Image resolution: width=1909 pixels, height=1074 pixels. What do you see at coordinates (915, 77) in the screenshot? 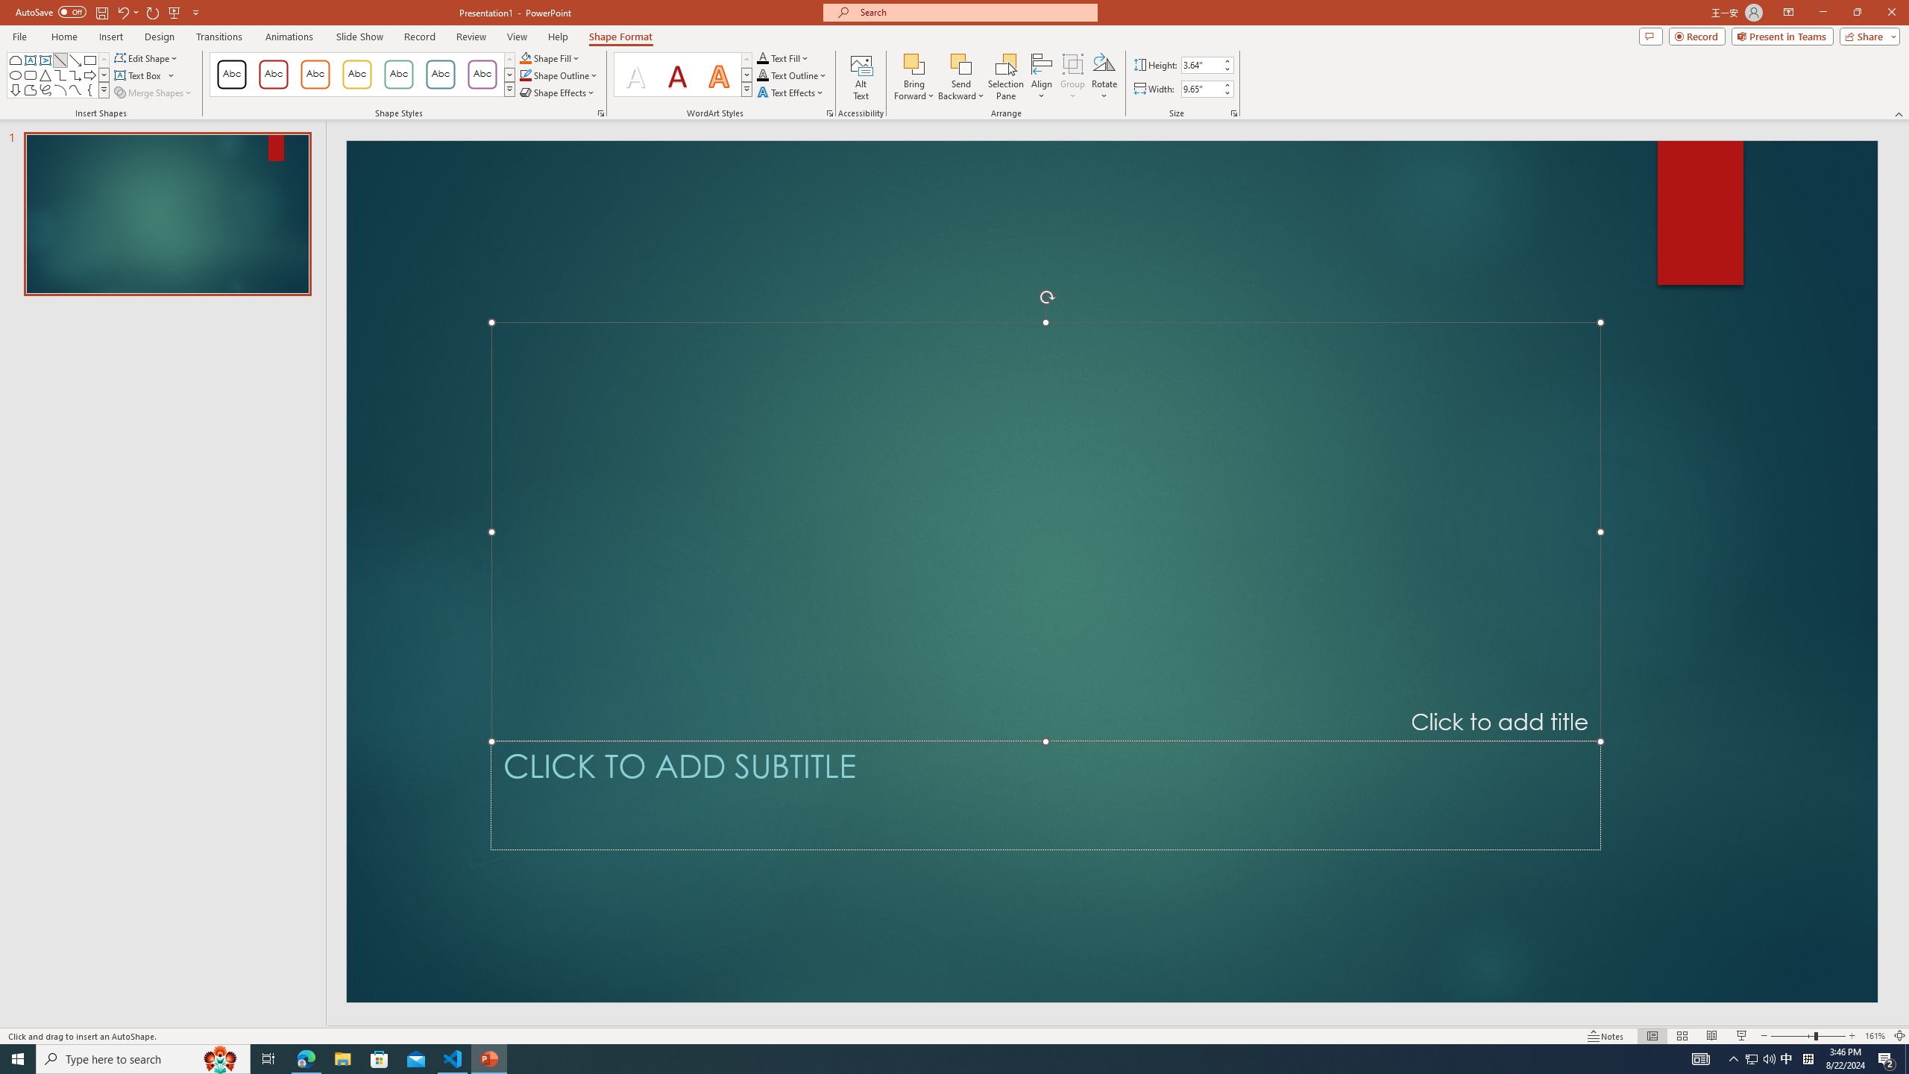
I see `Bring Forward` at bounding box center [915, 77].